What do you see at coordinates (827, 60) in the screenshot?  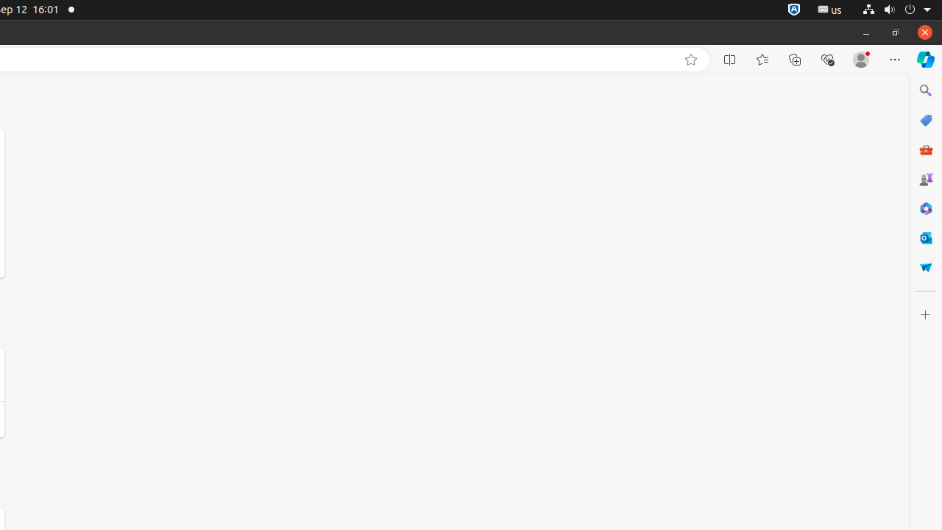 I see `Browser essentials` at bounding box center [827, 60].